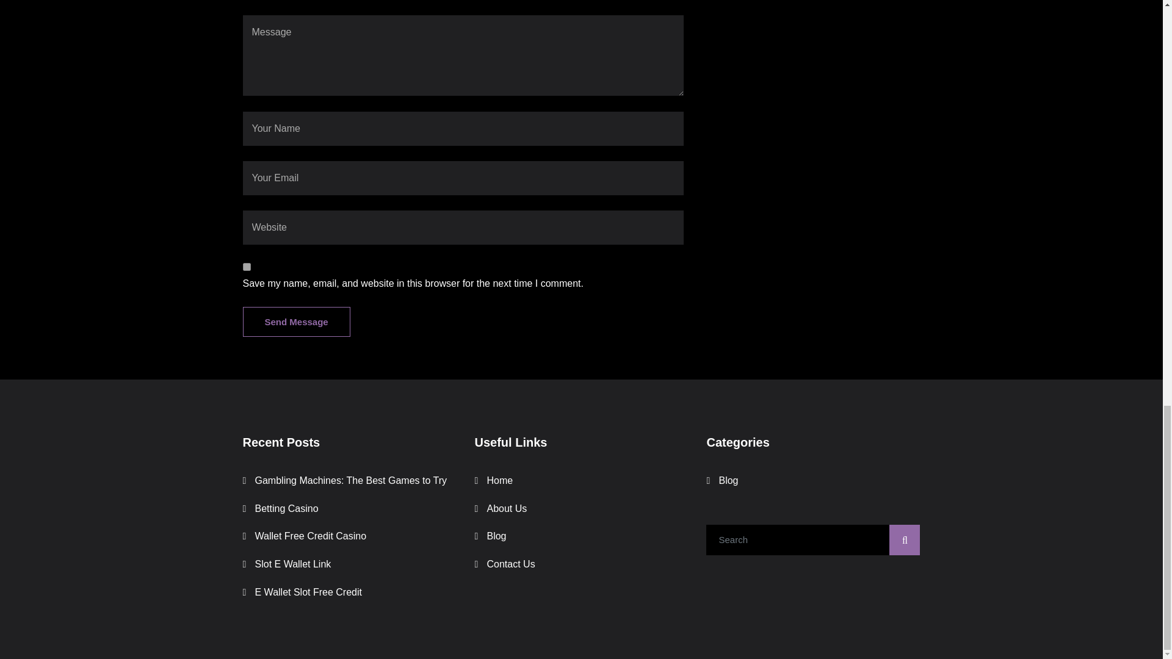  What do you see at coordinates (247, 266) in the screenshot?
I see `yes` at bounding box center [247, 266].